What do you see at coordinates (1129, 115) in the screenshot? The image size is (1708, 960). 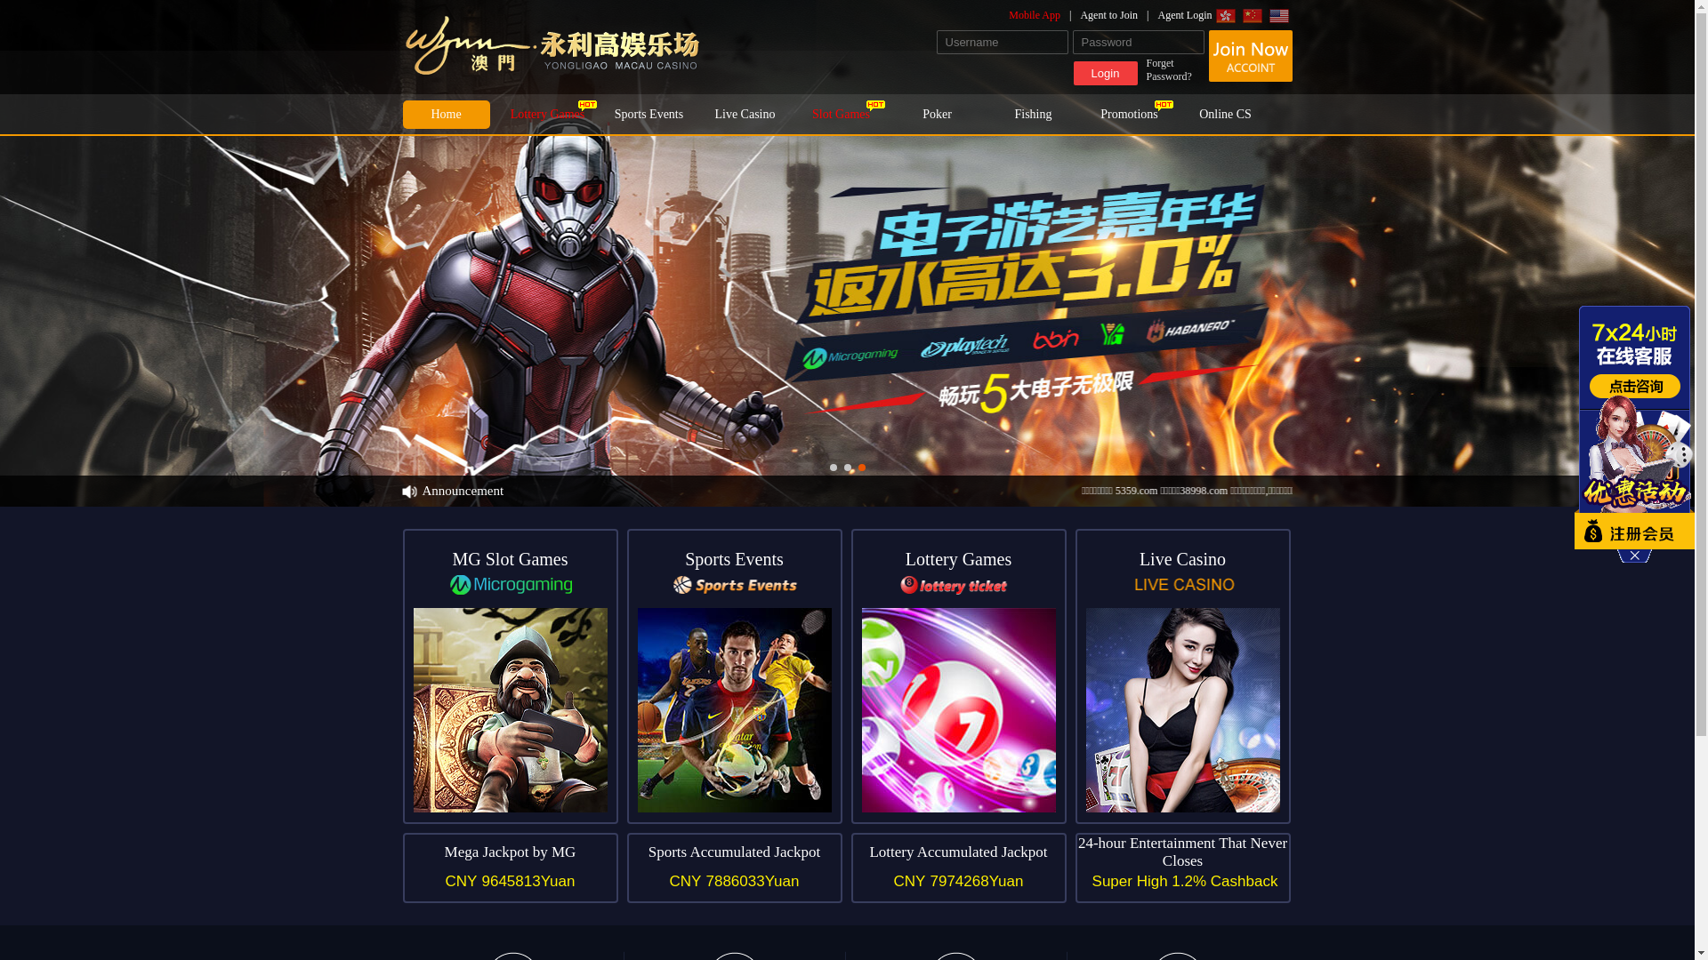 I see `Promotions` at bounding box center [1129, 115].